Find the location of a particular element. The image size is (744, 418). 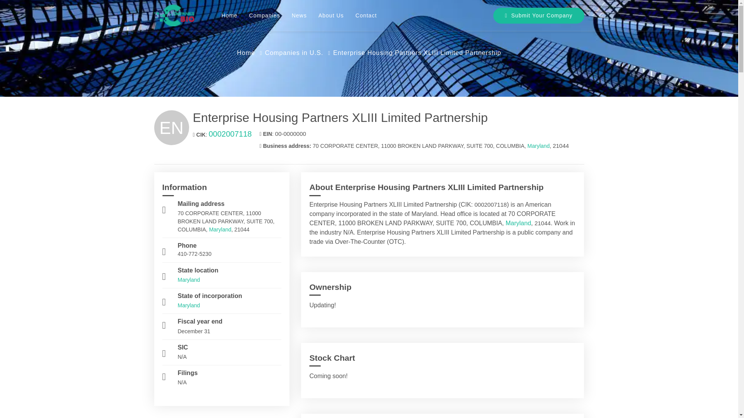

Enterprise Housing Partners XLIII Limited Partnership is located at coordinates (388, 118).